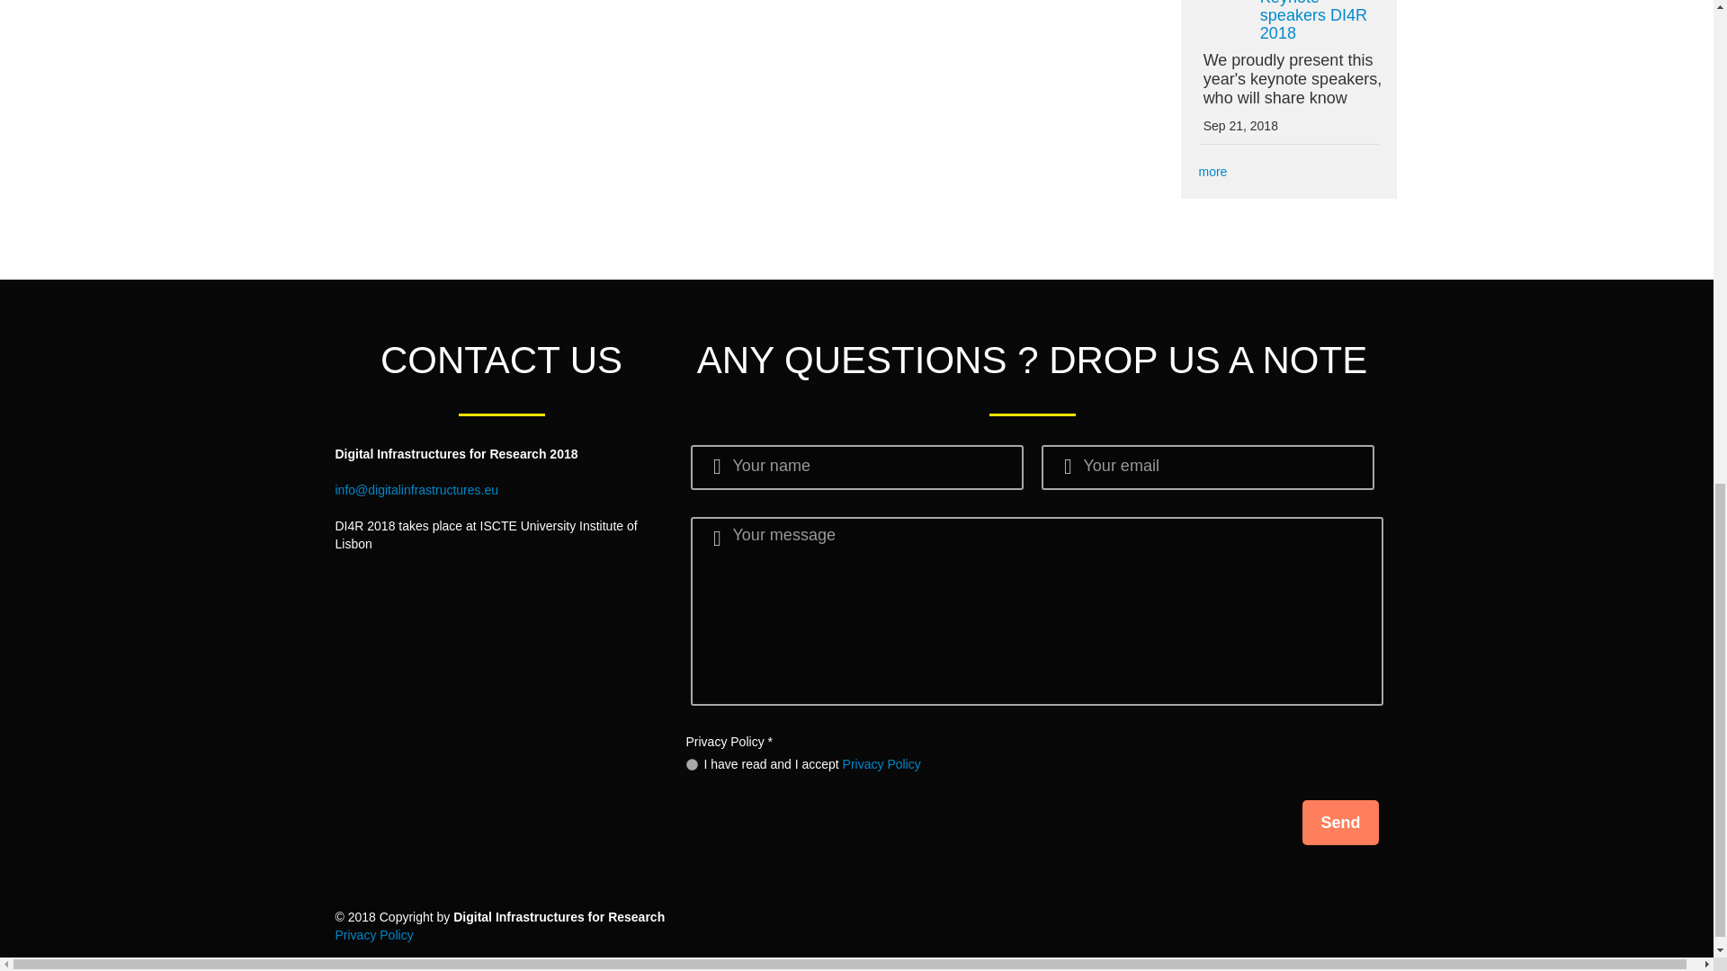 The image size is (1727, 971). Describe the element at coordinates (691, 764) in the screenshot. I see `Accept Privacy Policy` at that location.